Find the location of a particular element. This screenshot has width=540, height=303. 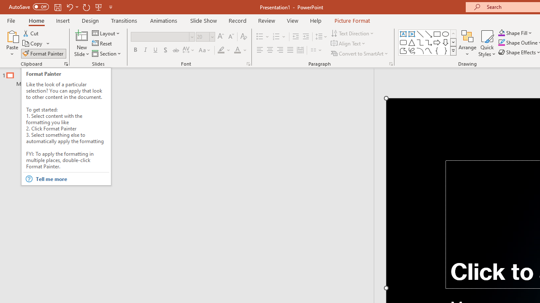

Connector: Elbow Arrow is located at coordinates (429, 42).